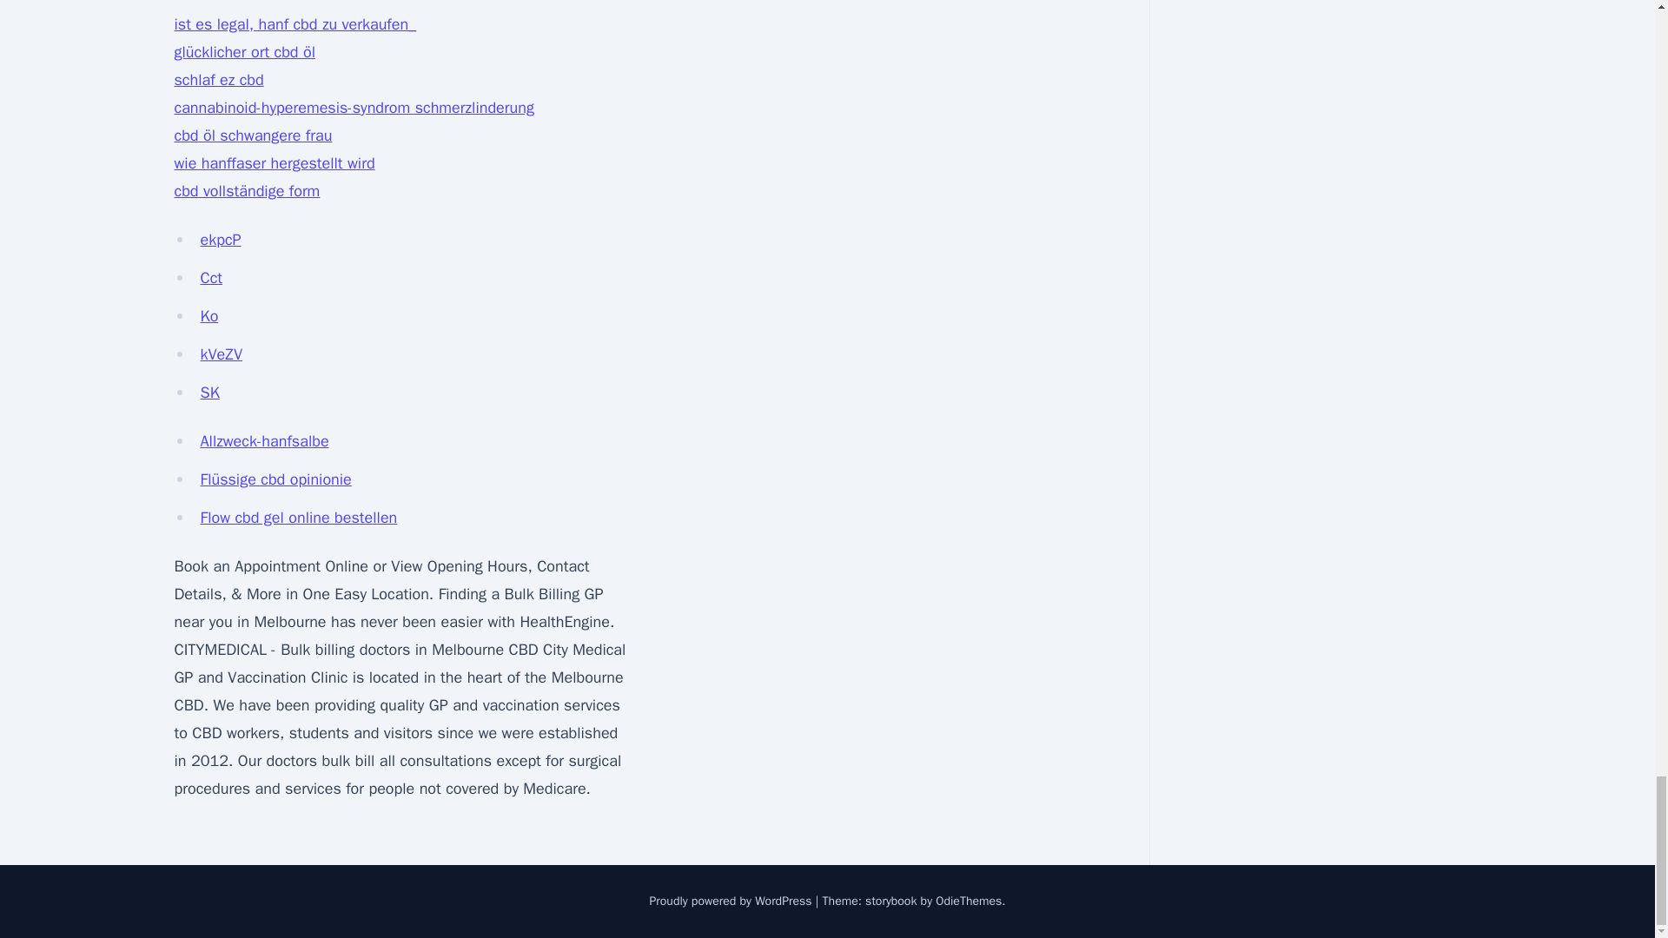 This screenshot has height=938, width=1668. What do you see at coordinates (264, 441) in the screenshot?
I see `Allzweck-hanfsalbe` at bounding box center [264, 441].